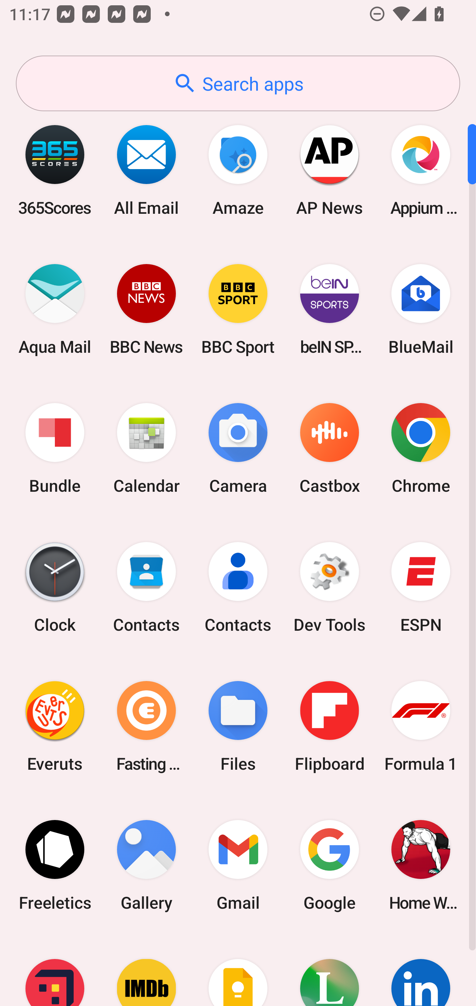  Describe the element at coordinates (329, 170) in the screenshot. I see `AP News` at that location.